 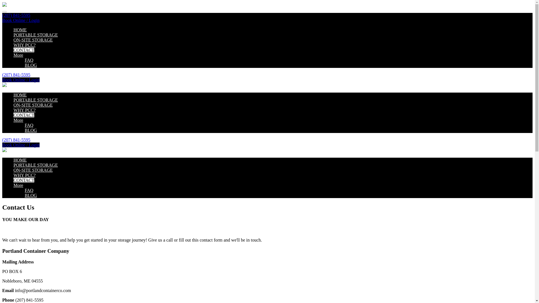 What do you see at coordinates (31, 65) in the screenshot?
I see `BLOG` at bounding box center [31, 65].